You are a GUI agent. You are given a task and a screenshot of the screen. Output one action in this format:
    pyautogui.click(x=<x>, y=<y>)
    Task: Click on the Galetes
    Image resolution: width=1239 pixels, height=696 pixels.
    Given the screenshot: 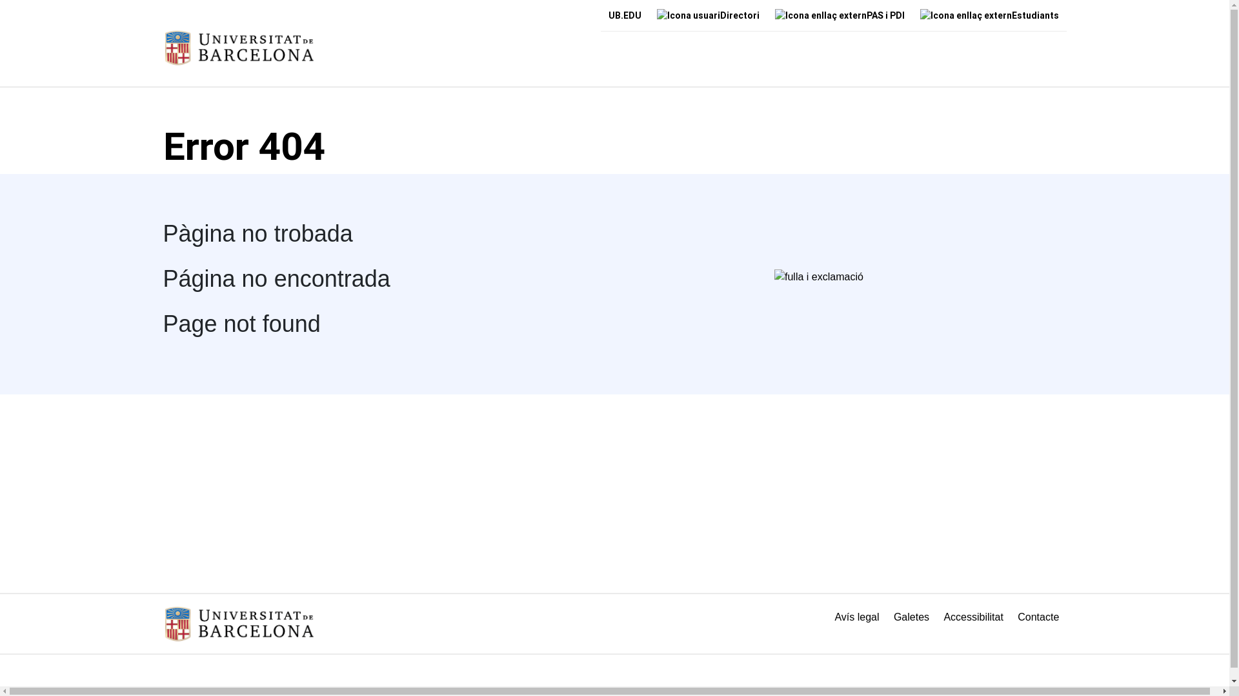 What is the action you would take?
    pyautogui.click(x=912, y=617)
    